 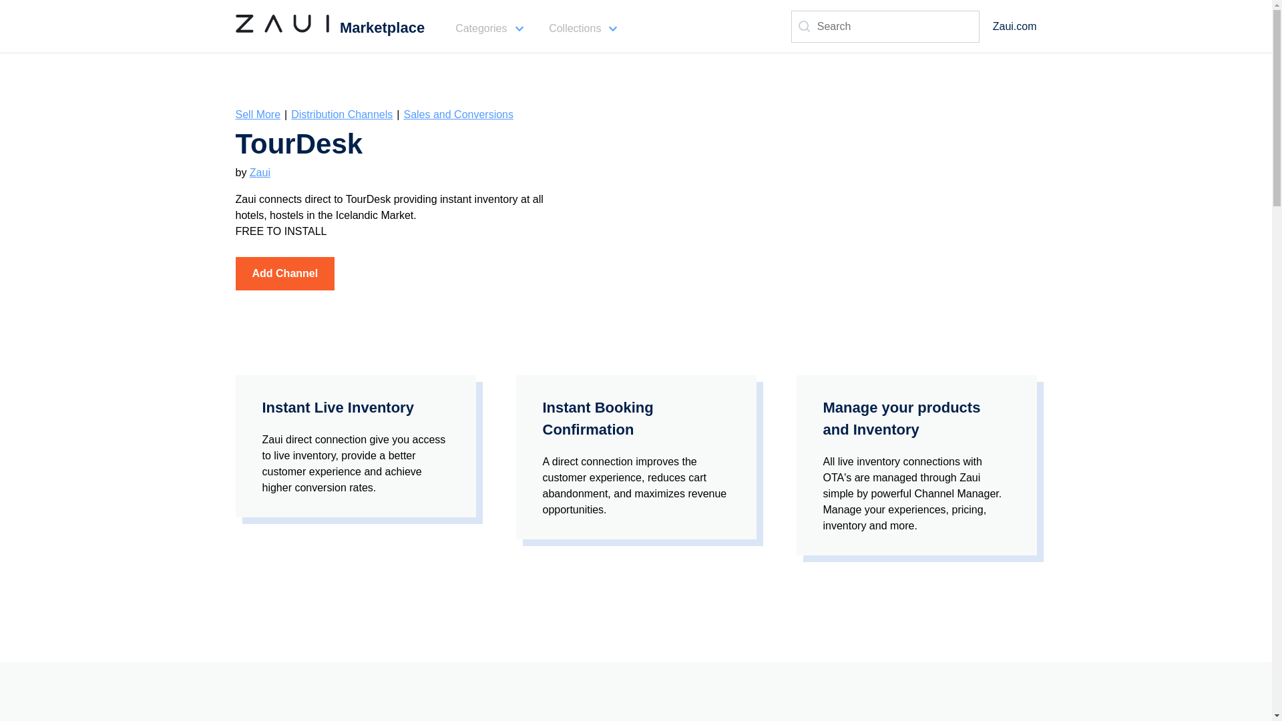 What do you see at coordinates (260, 172) in the screenshot?
I see `Zaui` at bounding box center [260, 172].